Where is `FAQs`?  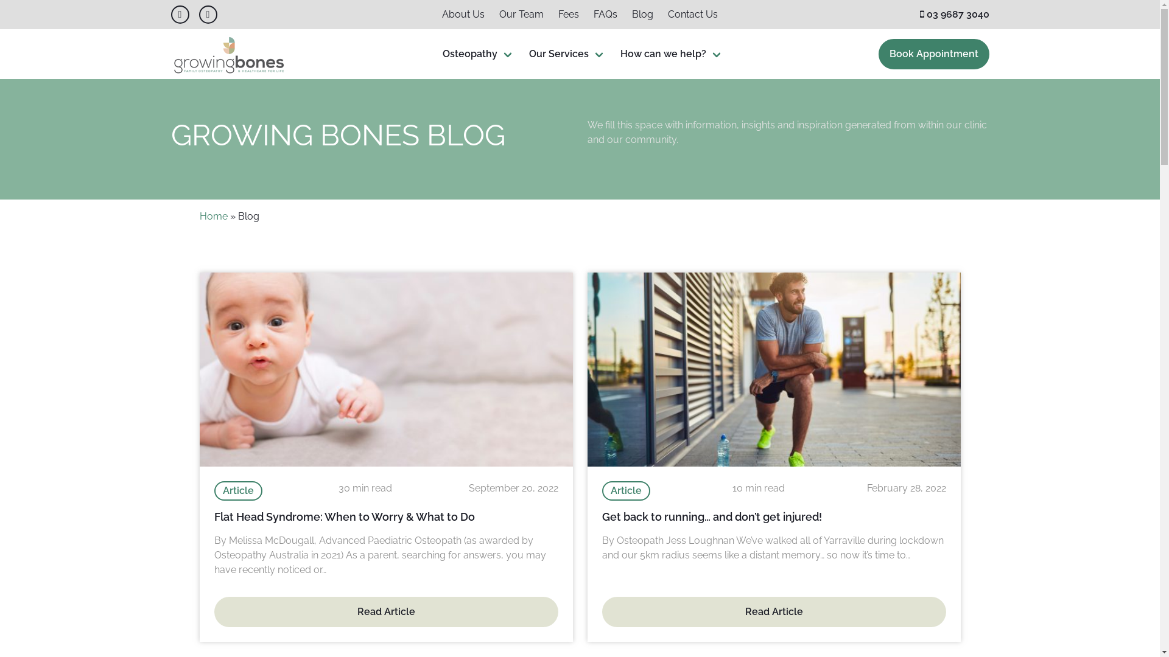
FAQs is located at coordinates (605, 15).